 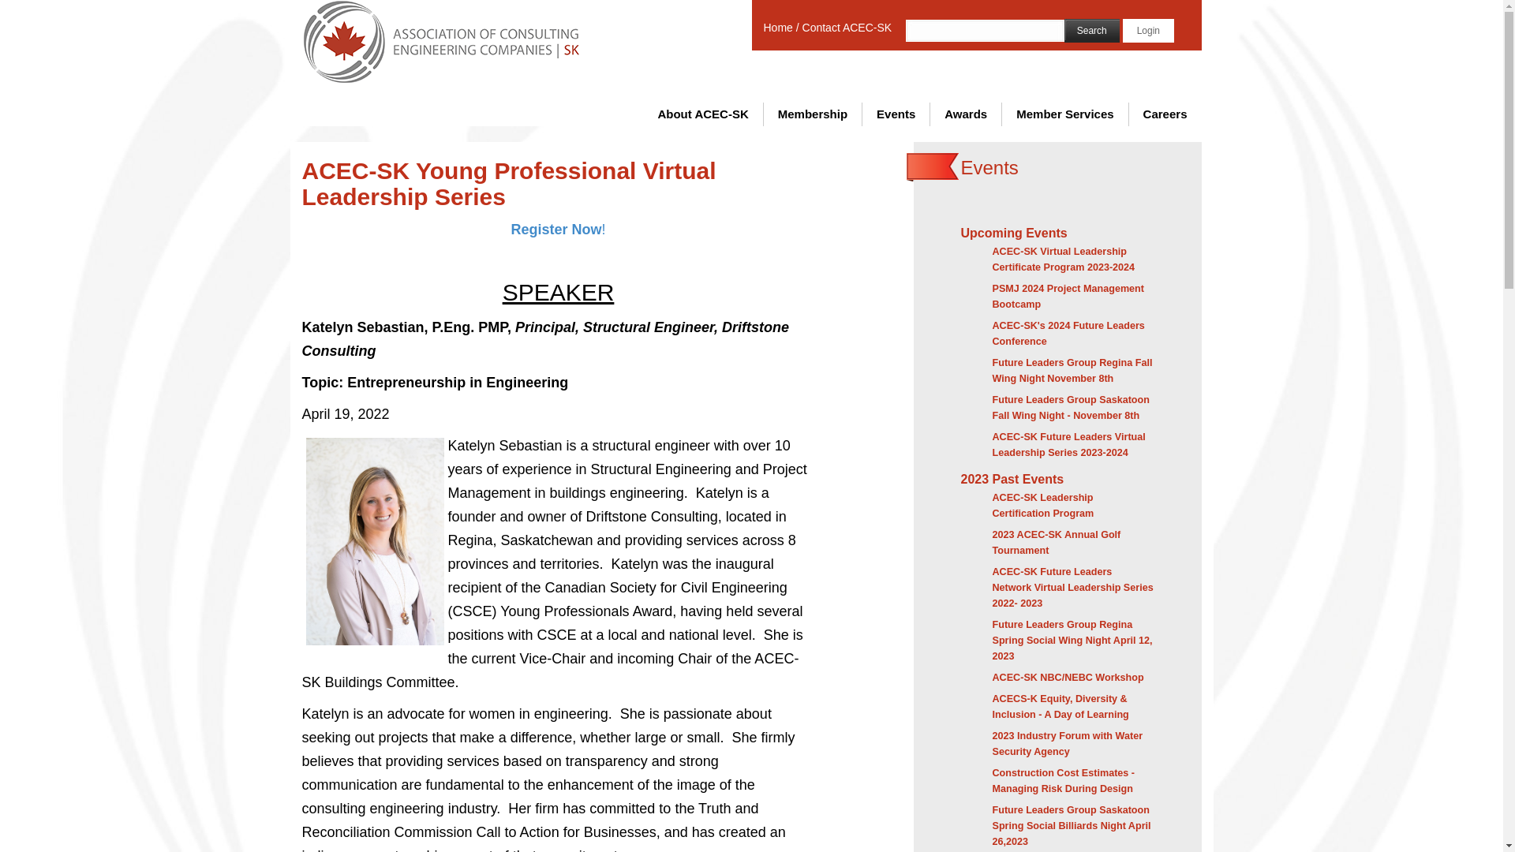 I want to click on Careers, so click(x=1165, y=114).